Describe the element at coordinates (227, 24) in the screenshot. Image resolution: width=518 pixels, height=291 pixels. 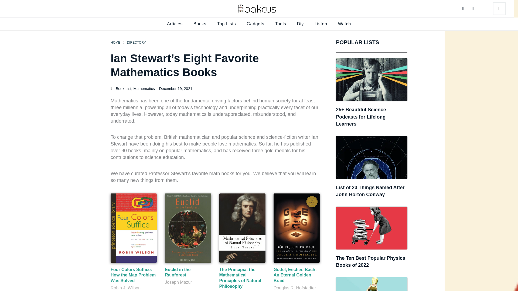
I see `Top Lists` at that location.